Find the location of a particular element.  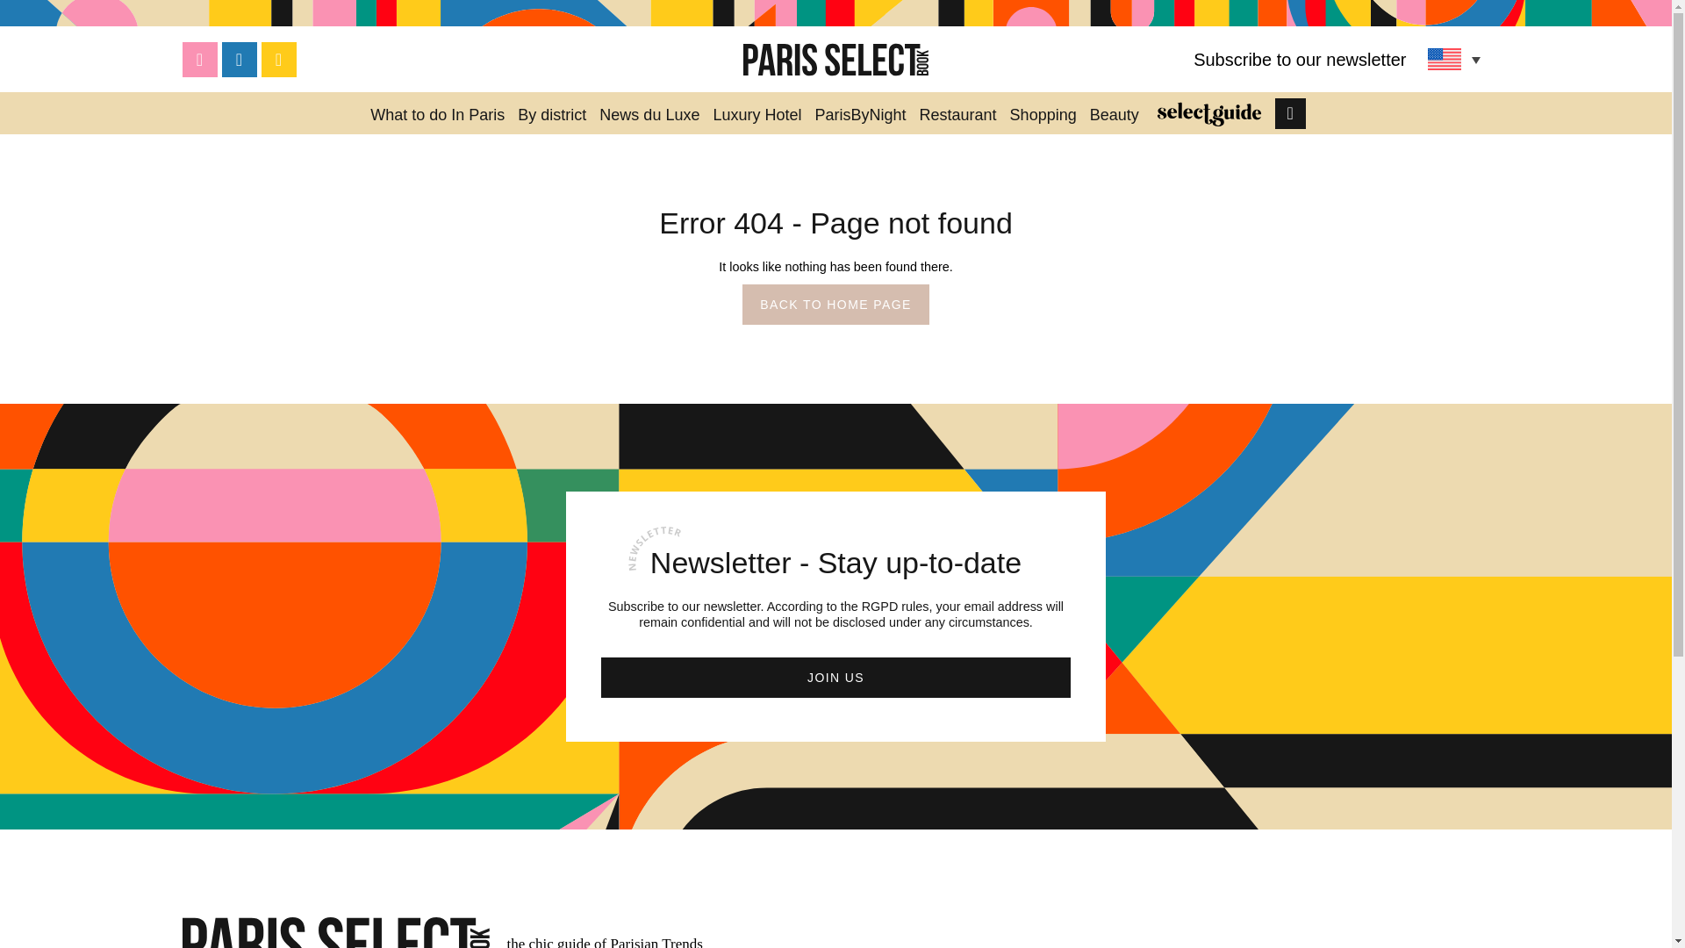

Beauty is located at coordinates (1115, 112).